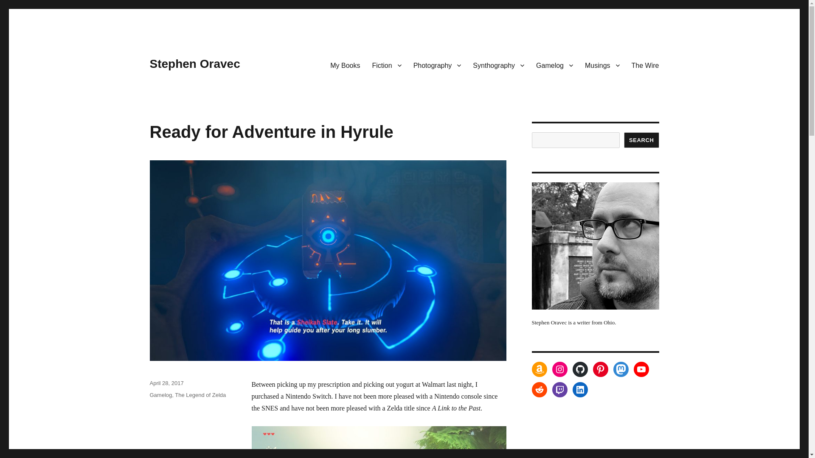 This screenshot has height=458, width=815. Describe the element at coordinates (498, 65) in the screenshot. I see `Synthography` at that location.